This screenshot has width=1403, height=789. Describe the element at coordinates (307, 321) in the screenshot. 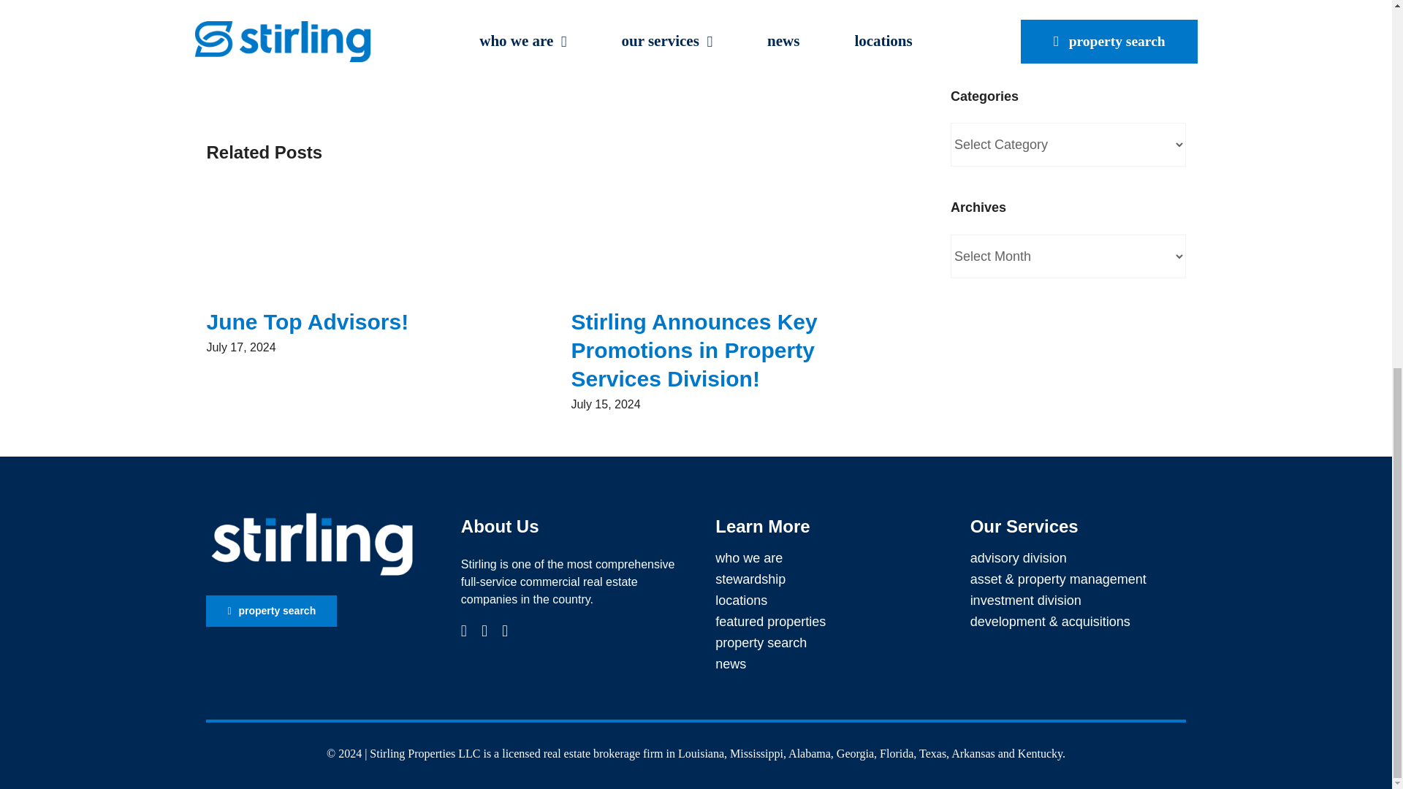

I see `June Top Advisors!` at that location.